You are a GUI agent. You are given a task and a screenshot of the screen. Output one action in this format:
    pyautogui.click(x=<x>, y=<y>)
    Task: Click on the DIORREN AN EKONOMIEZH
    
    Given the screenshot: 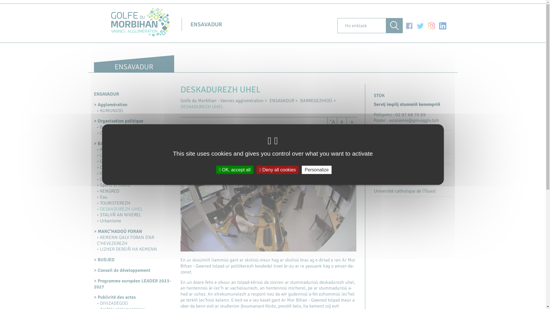 What is the action you would take?
    pyautogui.click(x=125, y=161)
    